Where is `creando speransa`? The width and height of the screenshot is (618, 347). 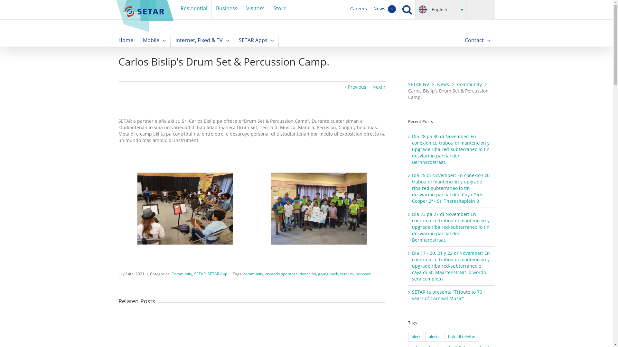 creando speransa is located at coordinates (281, 274).